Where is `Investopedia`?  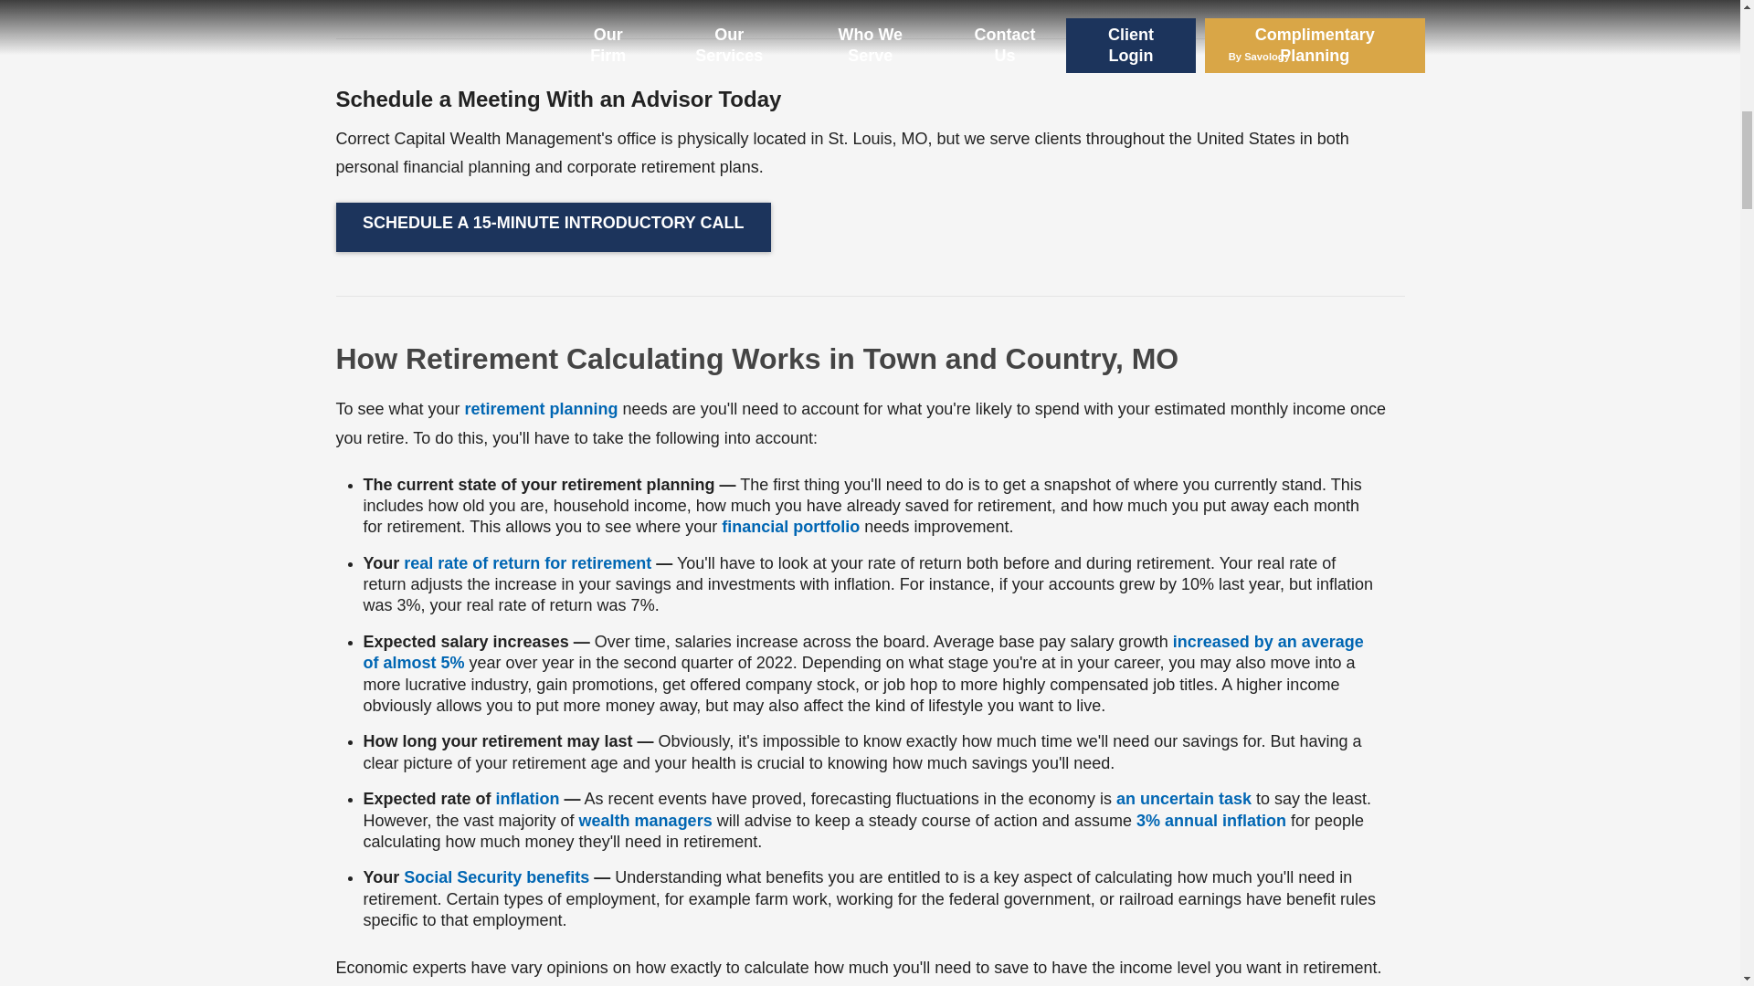 Investopedia is located at coordinates (526, 562).